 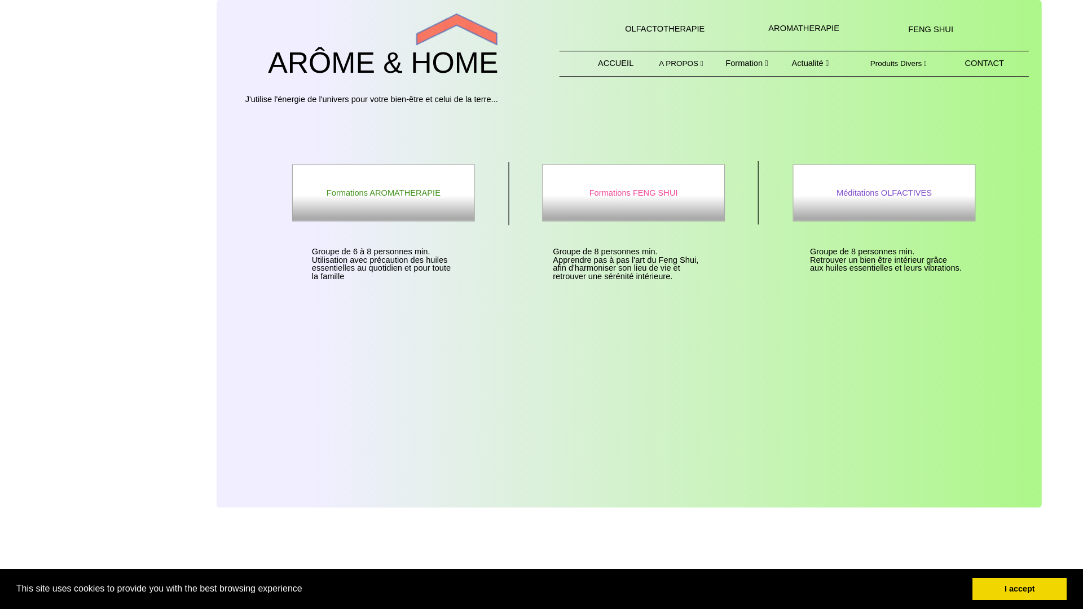 I want to click on ACTUALITES, so click(x=800, y=63).